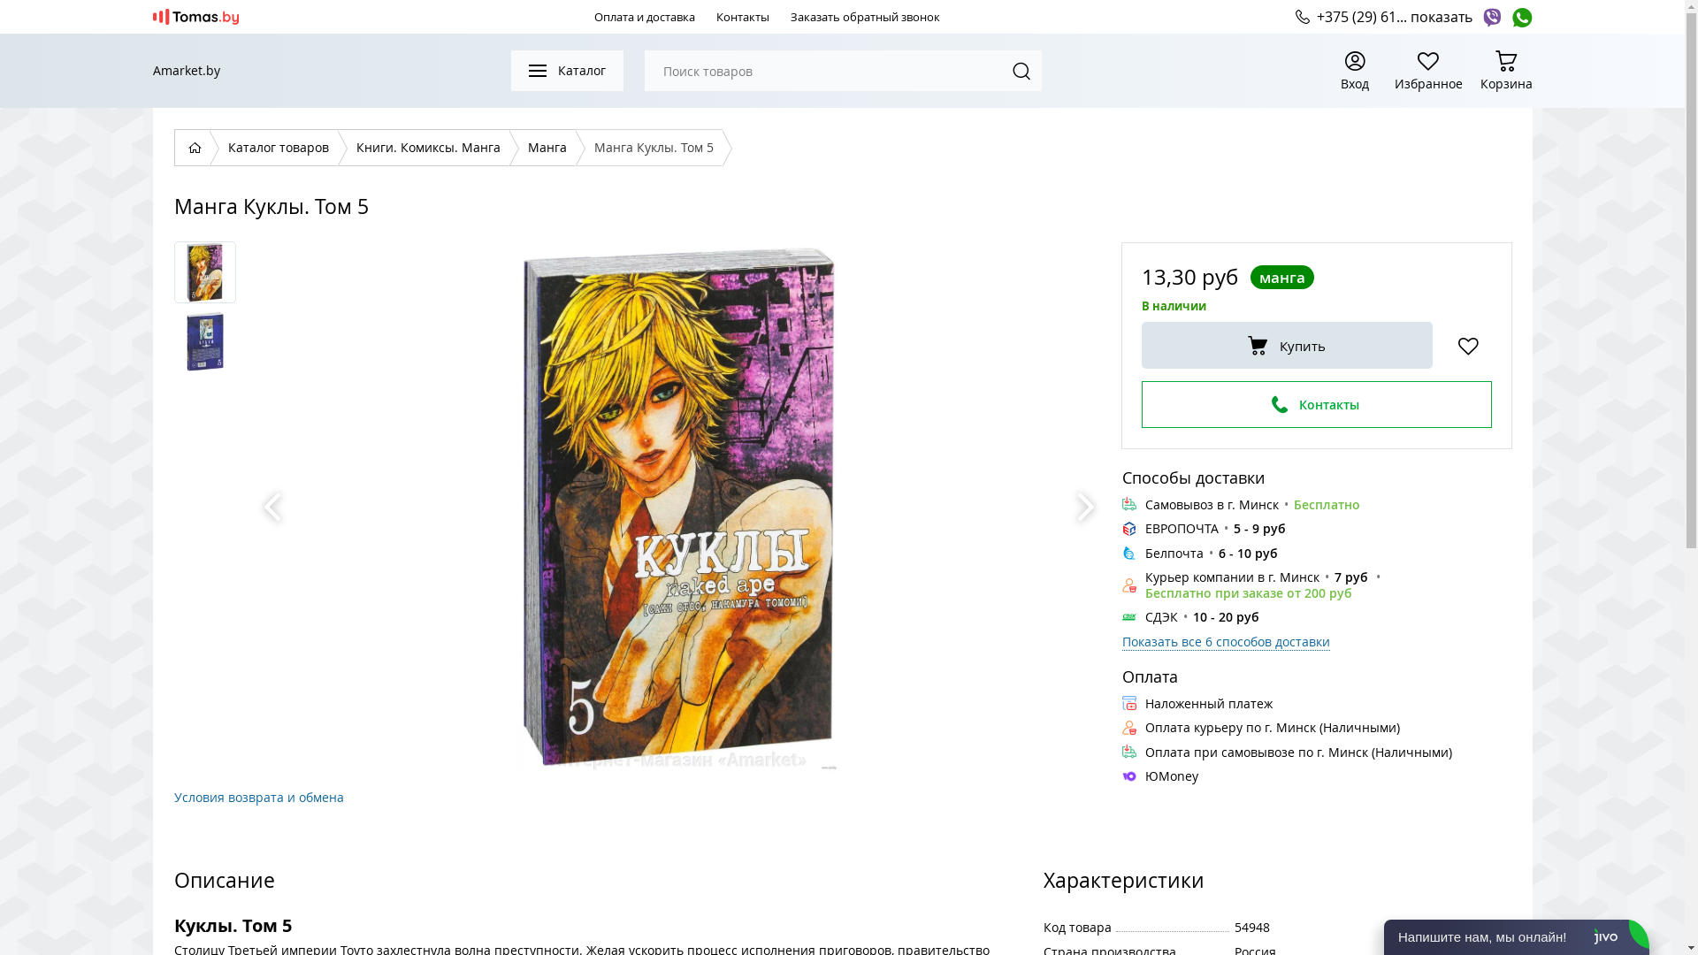 Image resolution: width=1698 pixels, height=955 pixels. I want to click on Viber, so click(1491, 17).